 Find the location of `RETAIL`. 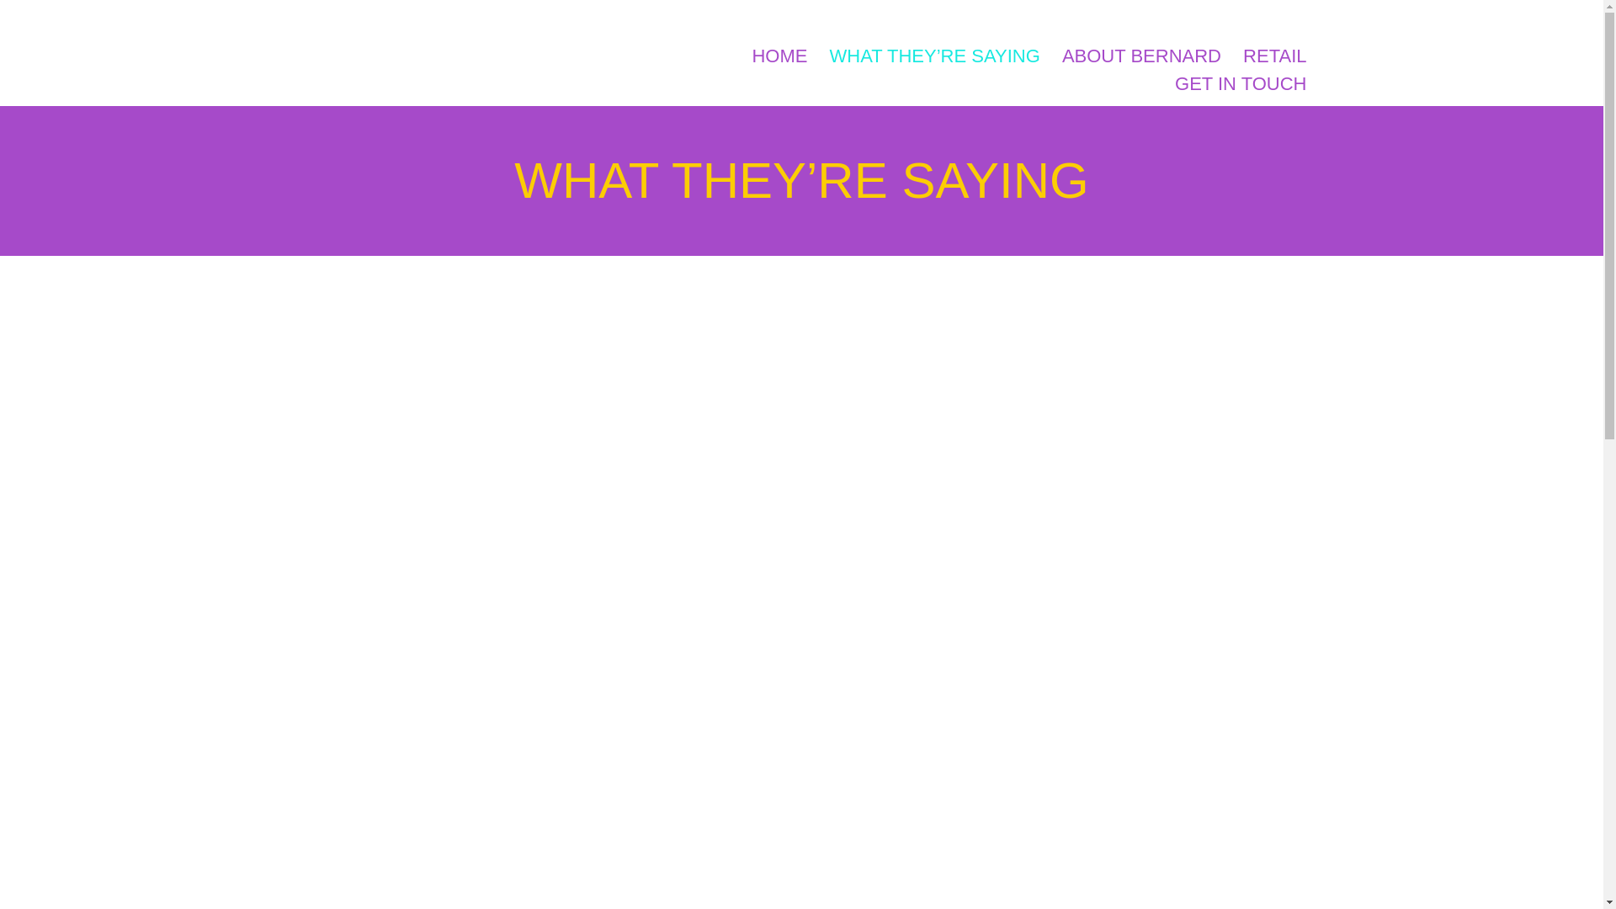

RETAIL is located at coordinates (1274, 56).